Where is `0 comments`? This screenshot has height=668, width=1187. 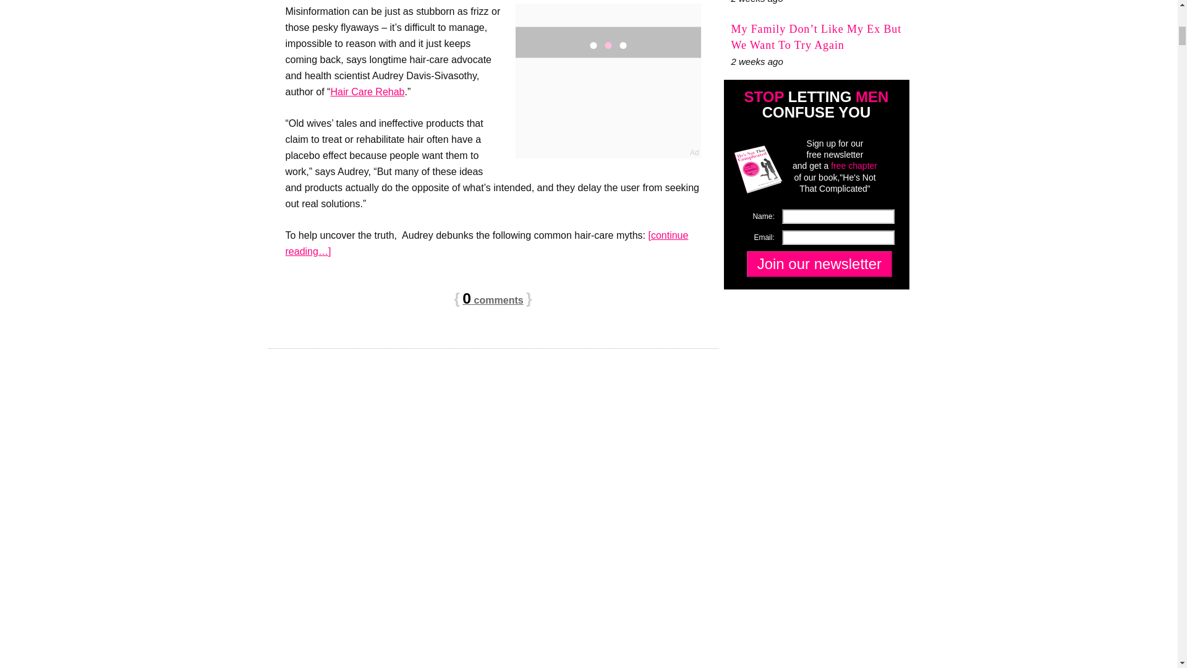
0 comments is located at coordinates (493, 300).